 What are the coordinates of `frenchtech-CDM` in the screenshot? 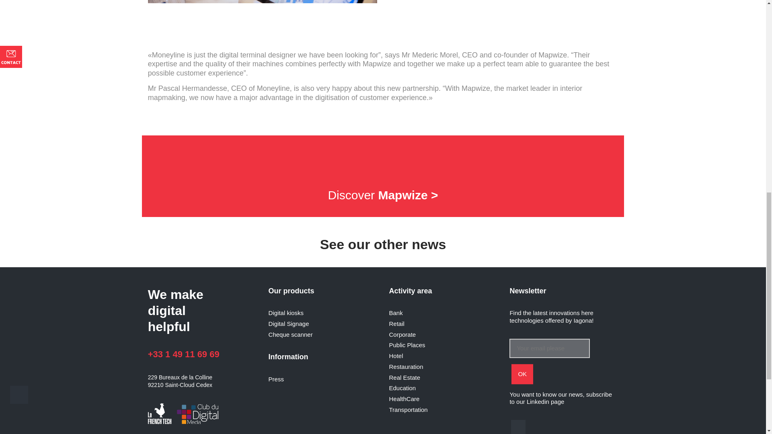 It's located at (185, 414).